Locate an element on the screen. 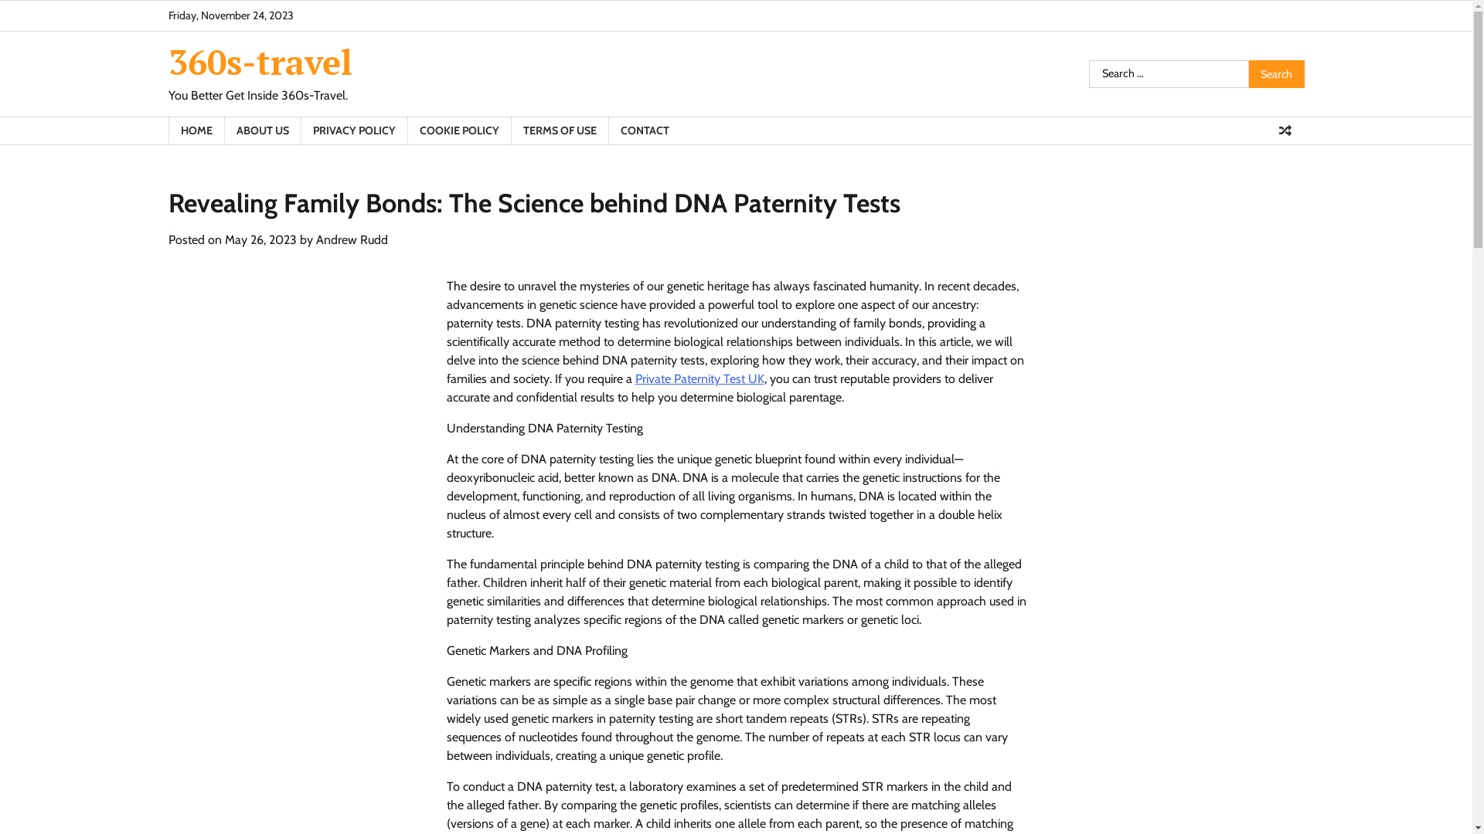  COOKIE POLICY is located at coordinates (458, 131).